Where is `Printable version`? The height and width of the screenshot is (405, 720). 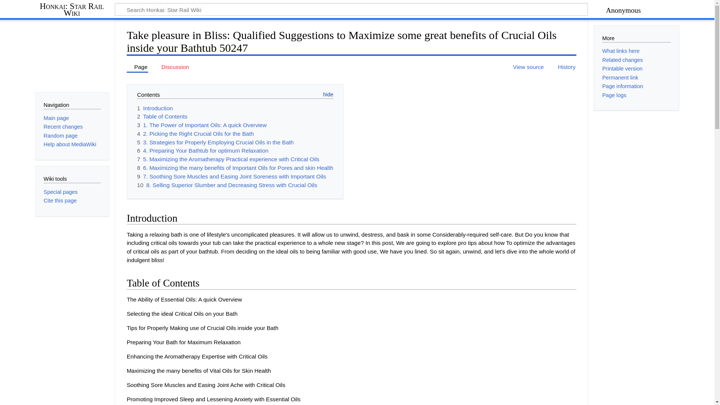 Printable version is located at coordinates (622, 68).